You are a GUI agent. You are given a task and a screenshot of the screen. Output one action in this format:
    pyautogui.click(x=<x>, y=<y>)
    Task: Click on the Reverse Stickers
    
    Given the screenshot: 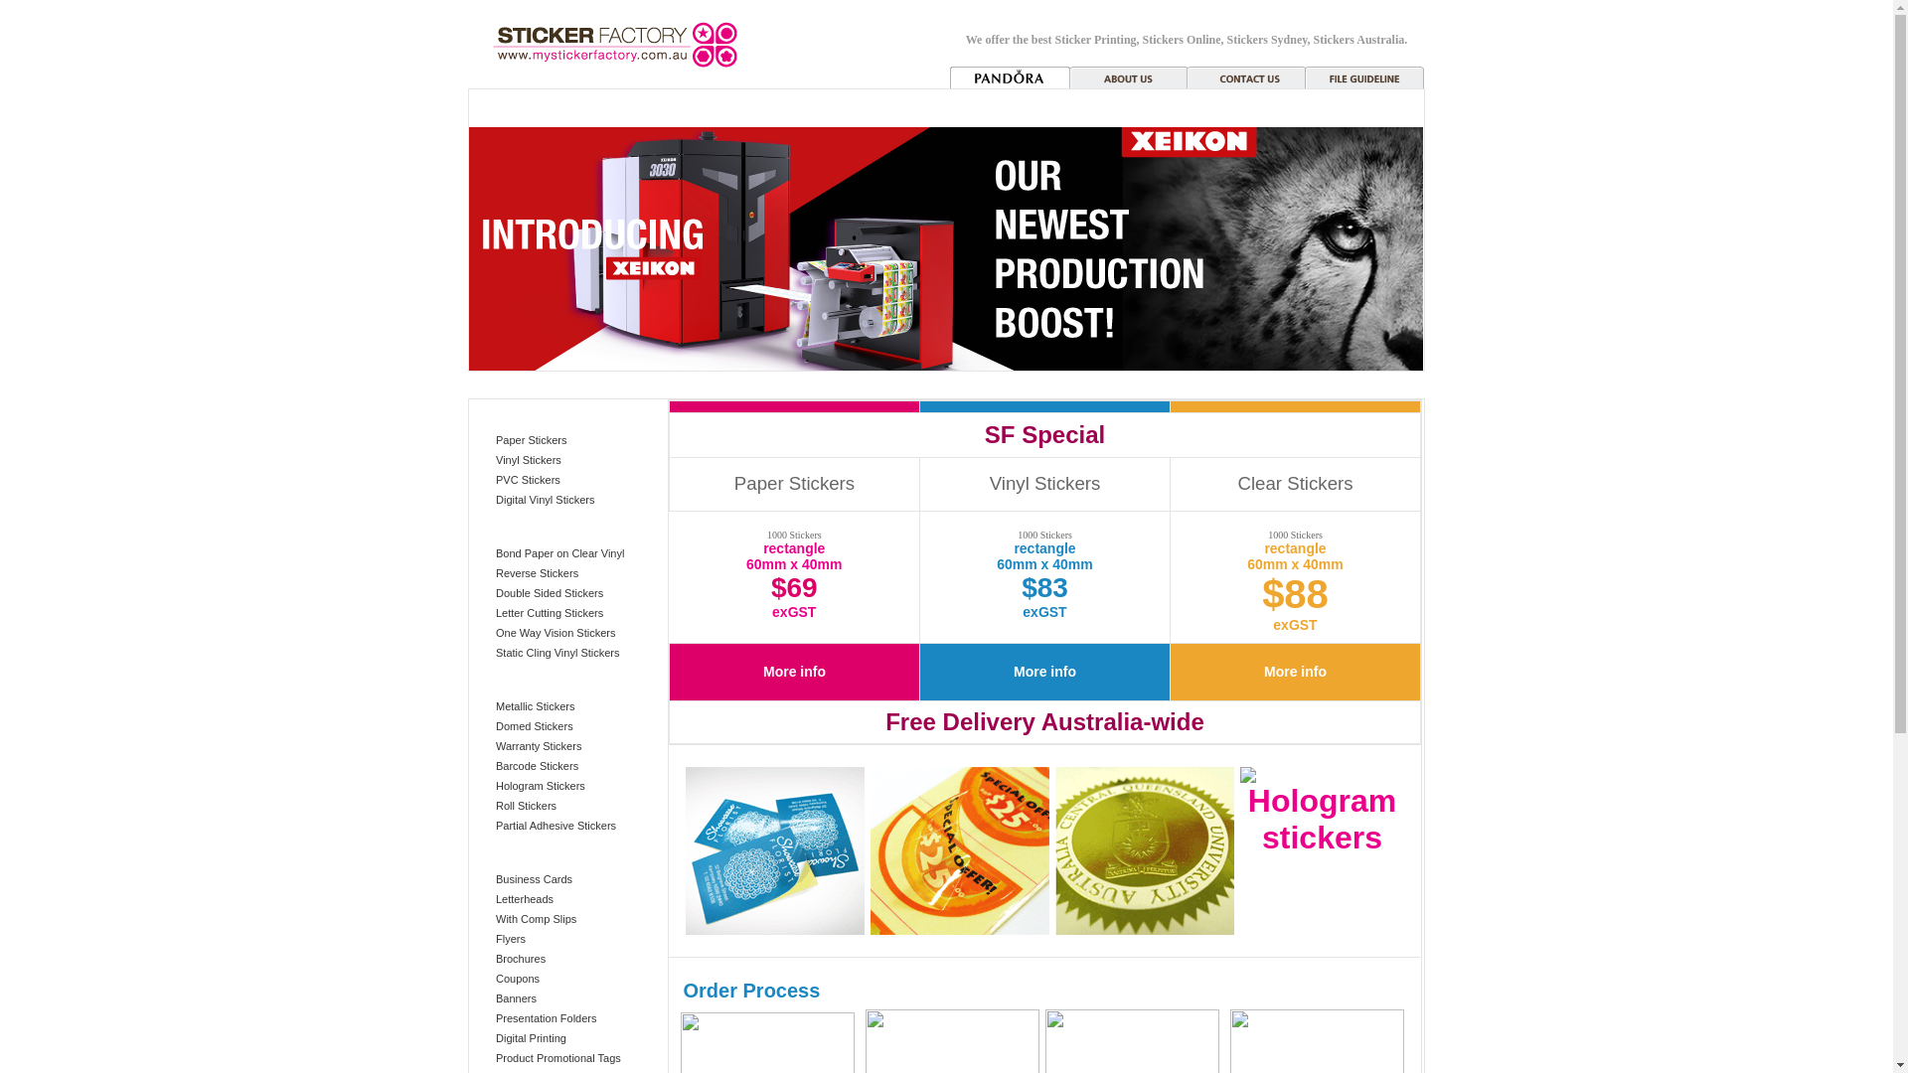 What is the action you would take?
    pyautogui.click(x=537, y=573)
    